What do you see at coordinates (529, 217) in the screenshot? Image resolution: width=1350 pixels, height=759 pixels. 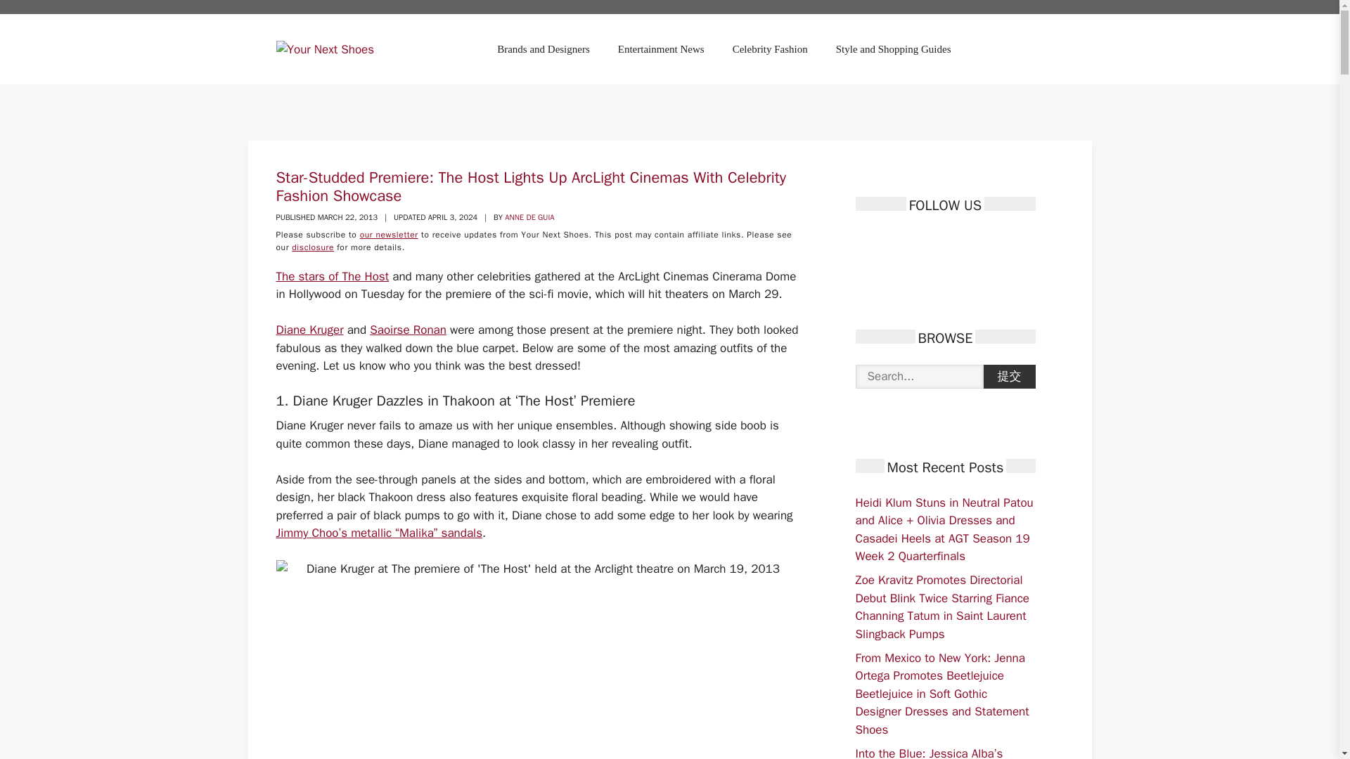 I see `ANNE DE GUIA` at bounding box center [529, 217].